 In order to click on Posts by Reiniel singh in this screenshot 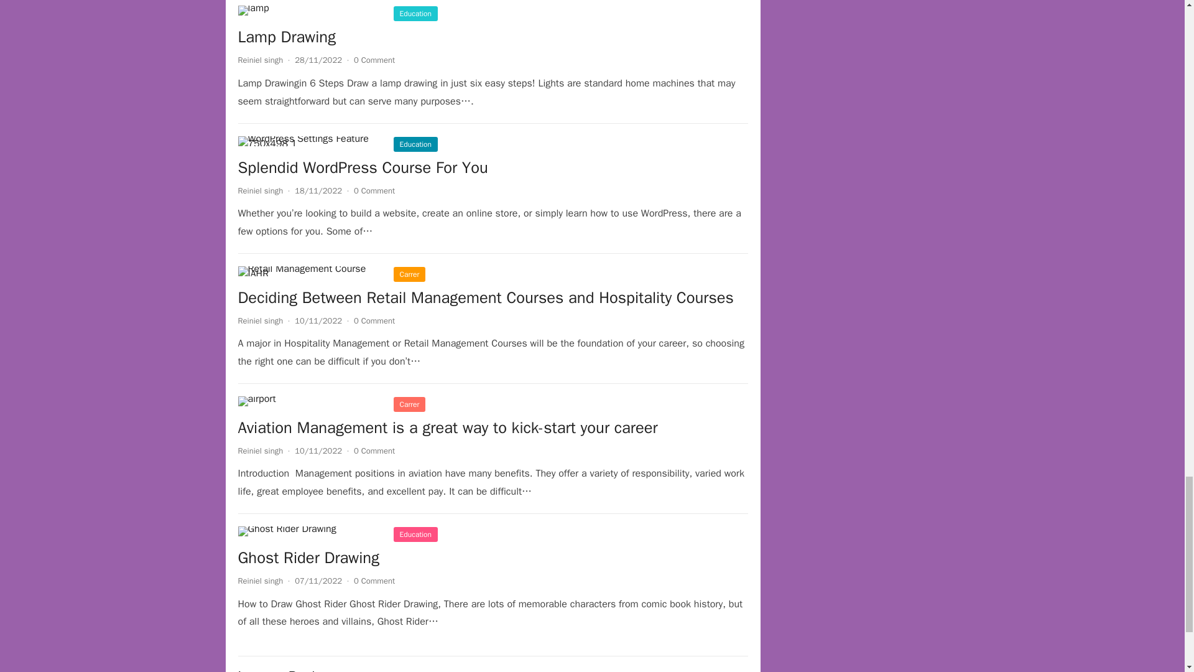, I will do `click(260, 60)`.